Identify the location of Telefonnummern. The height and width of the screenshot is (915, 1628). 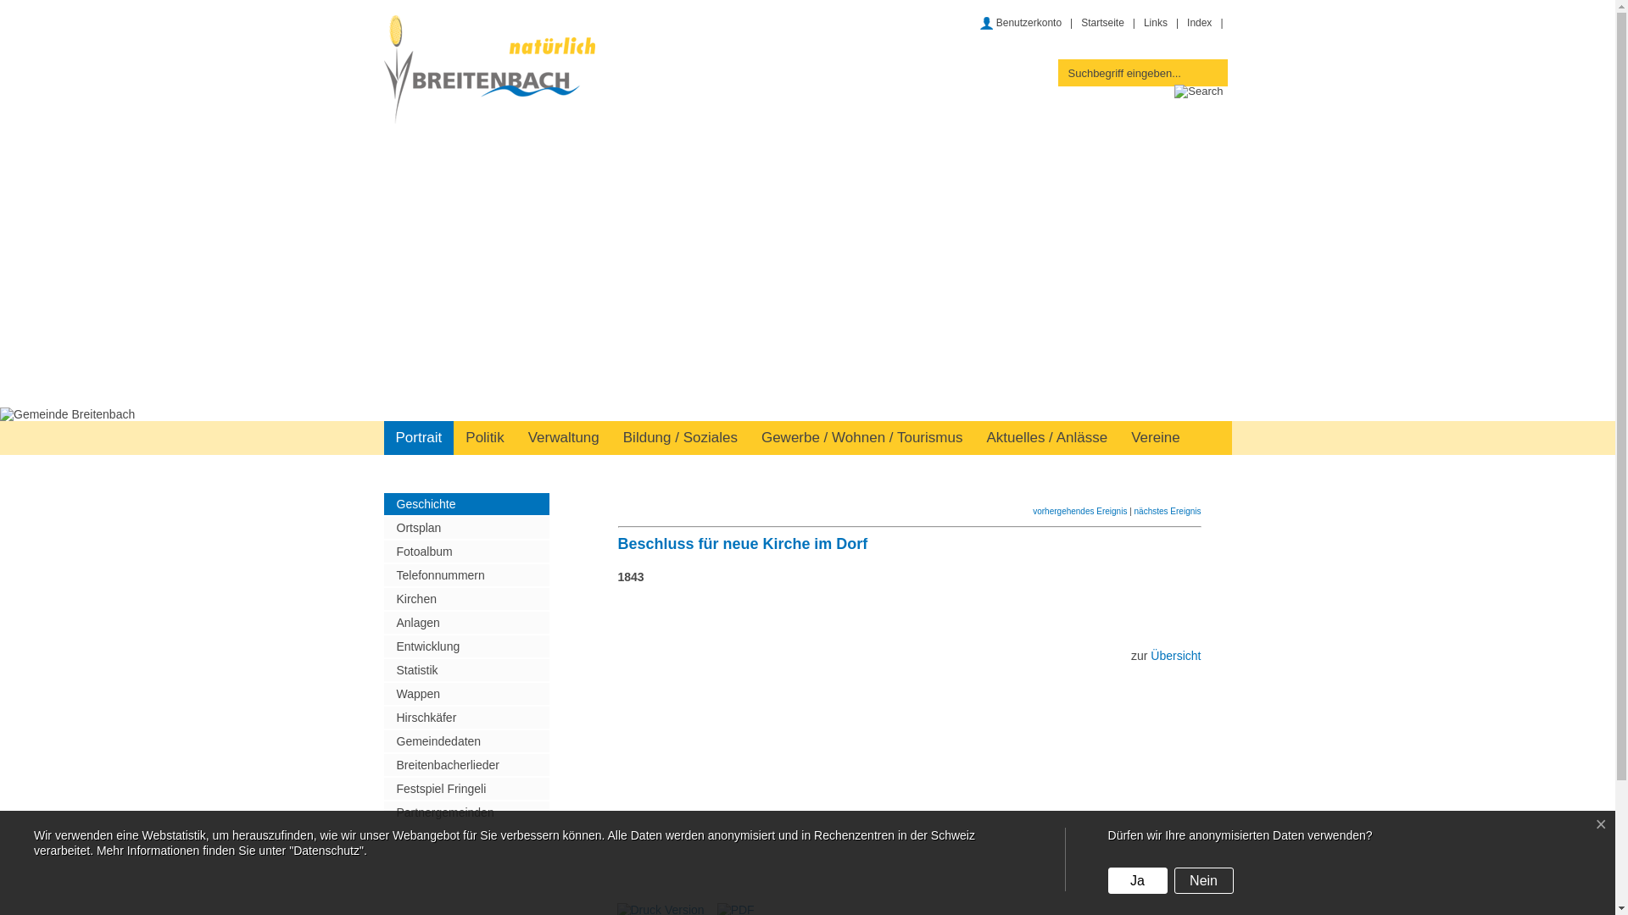
(466, 575).